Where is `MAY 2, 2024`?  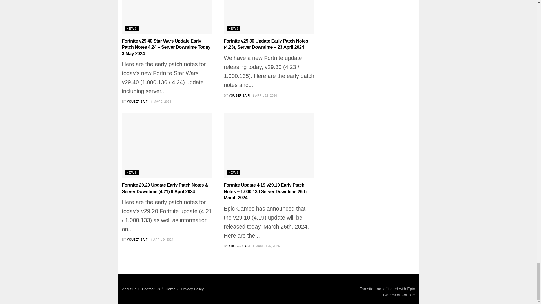
MAY 2, 2024 is located at coordinates (161, 102).